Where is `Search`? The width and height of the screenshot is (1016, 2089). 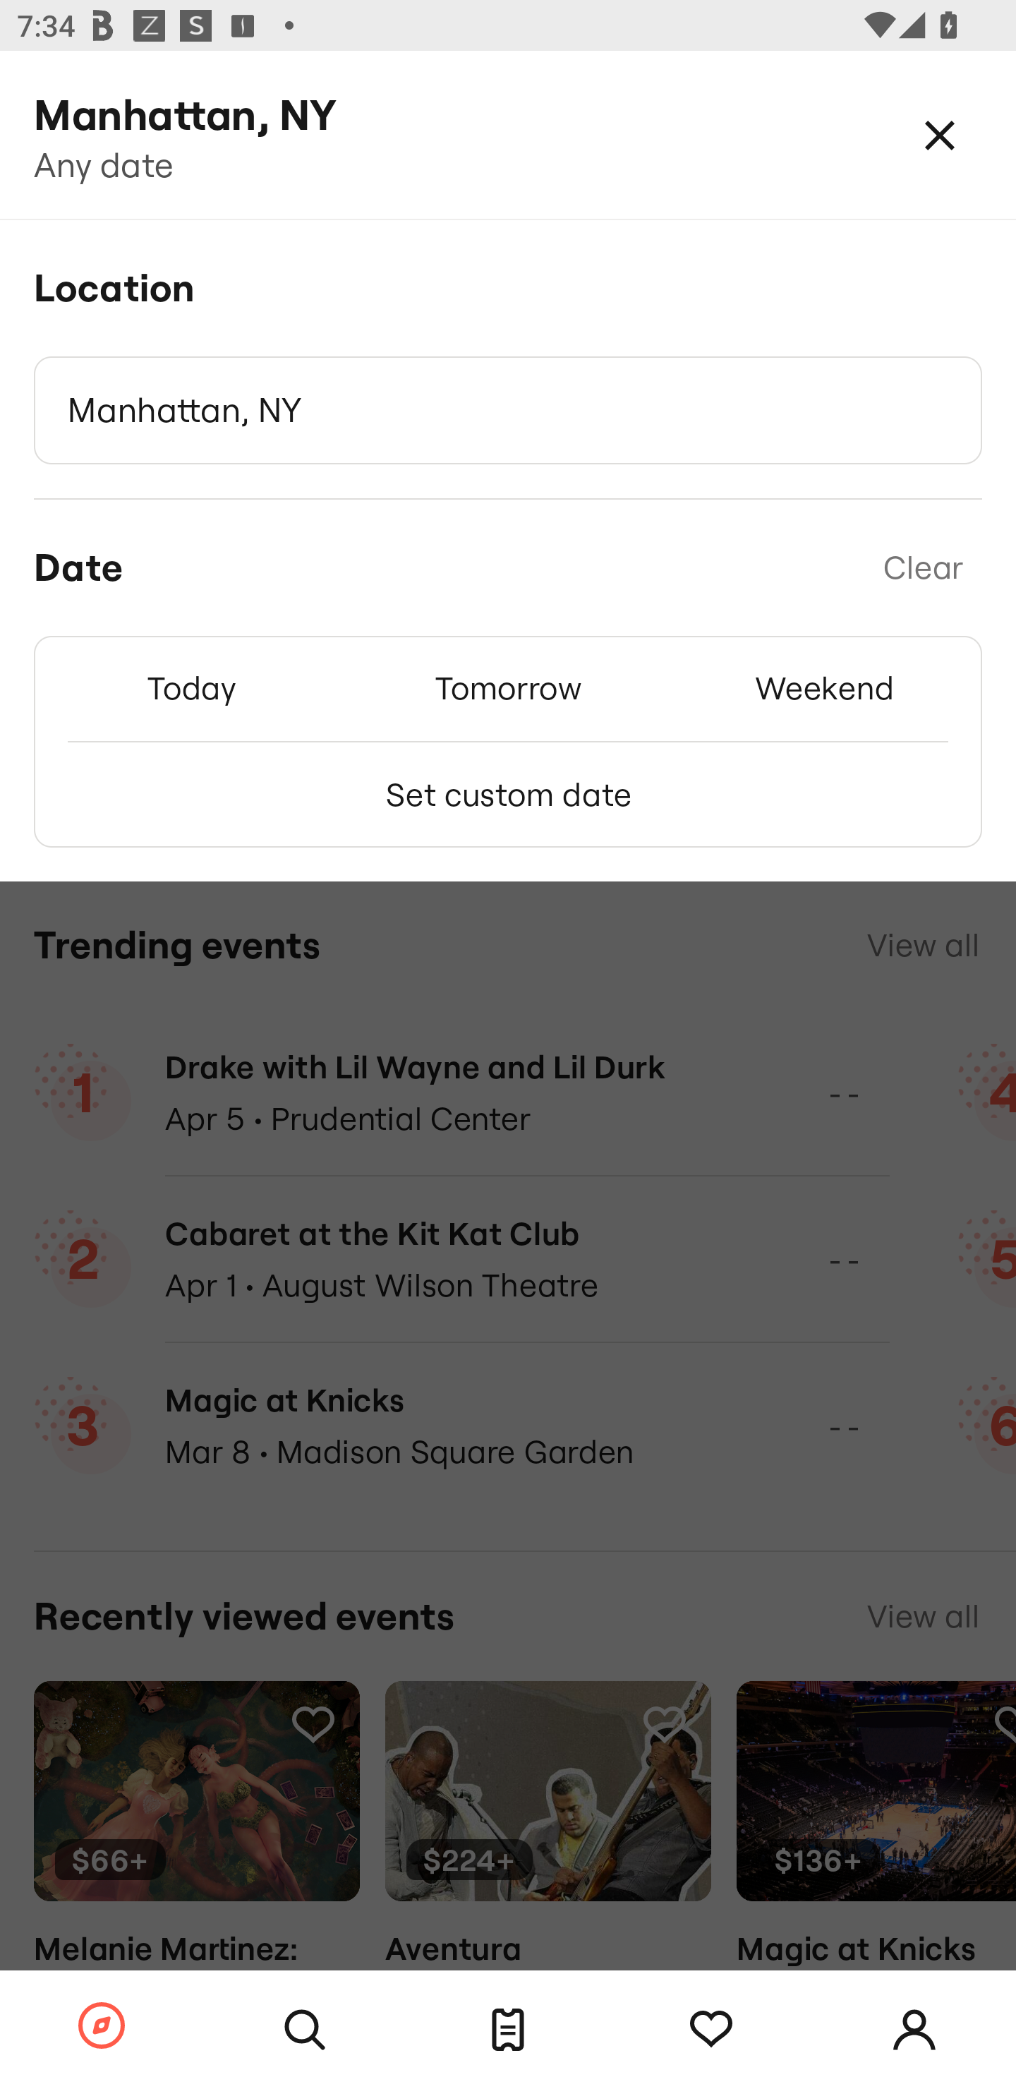
Search is located at coordinates (305, 2030).